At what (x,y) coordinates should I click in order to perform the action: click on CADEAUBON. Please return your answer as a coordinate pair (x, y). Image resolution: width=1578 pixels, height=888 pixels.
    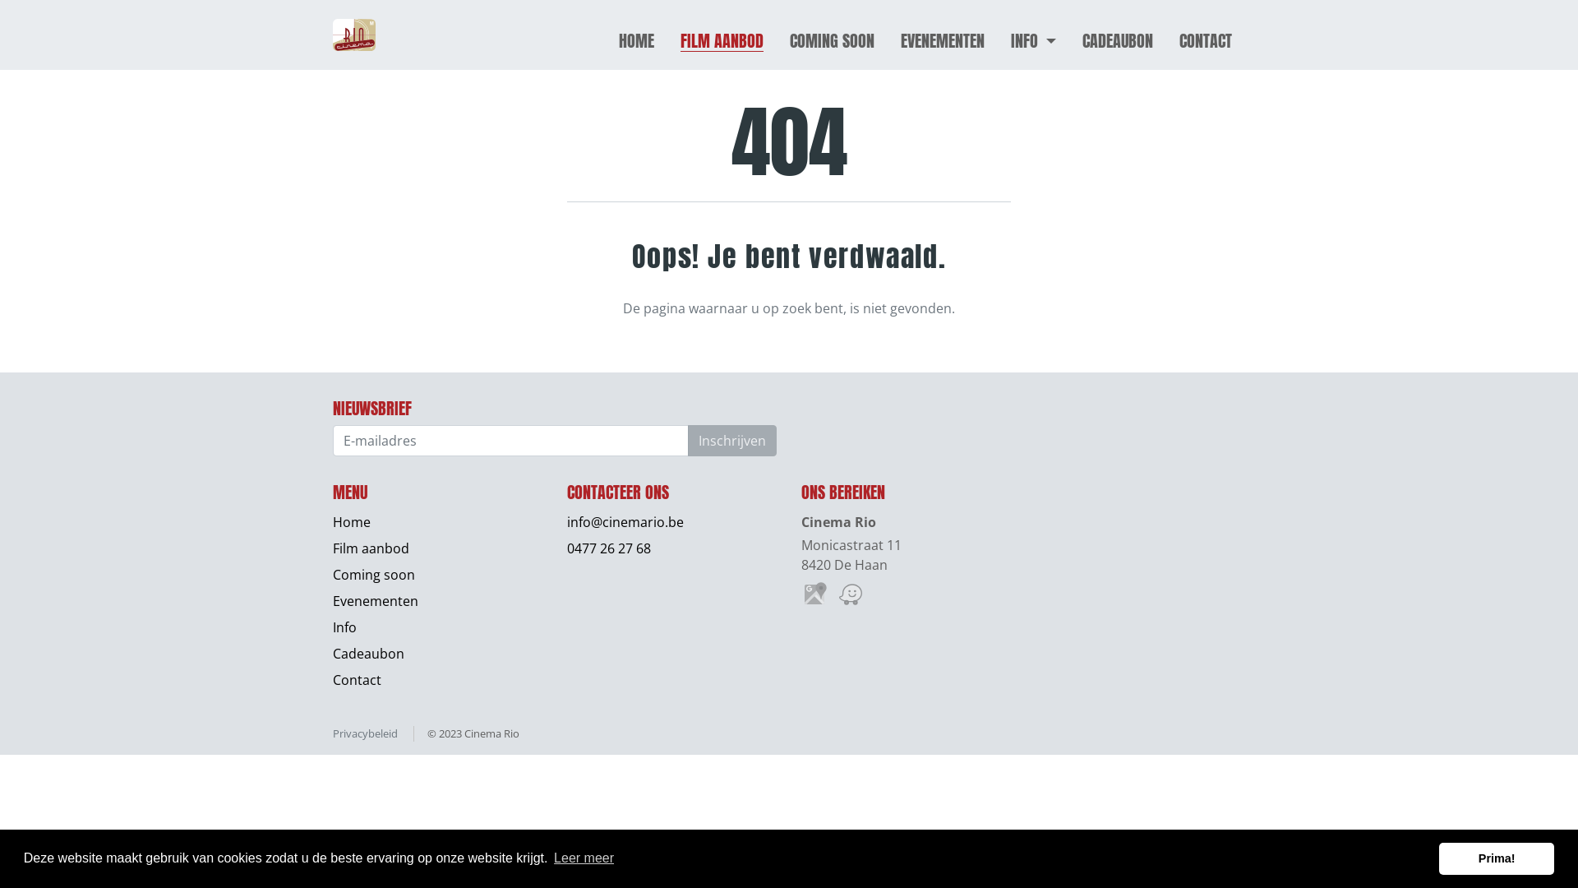
    Looking at the image, I should click on (1118, 41).